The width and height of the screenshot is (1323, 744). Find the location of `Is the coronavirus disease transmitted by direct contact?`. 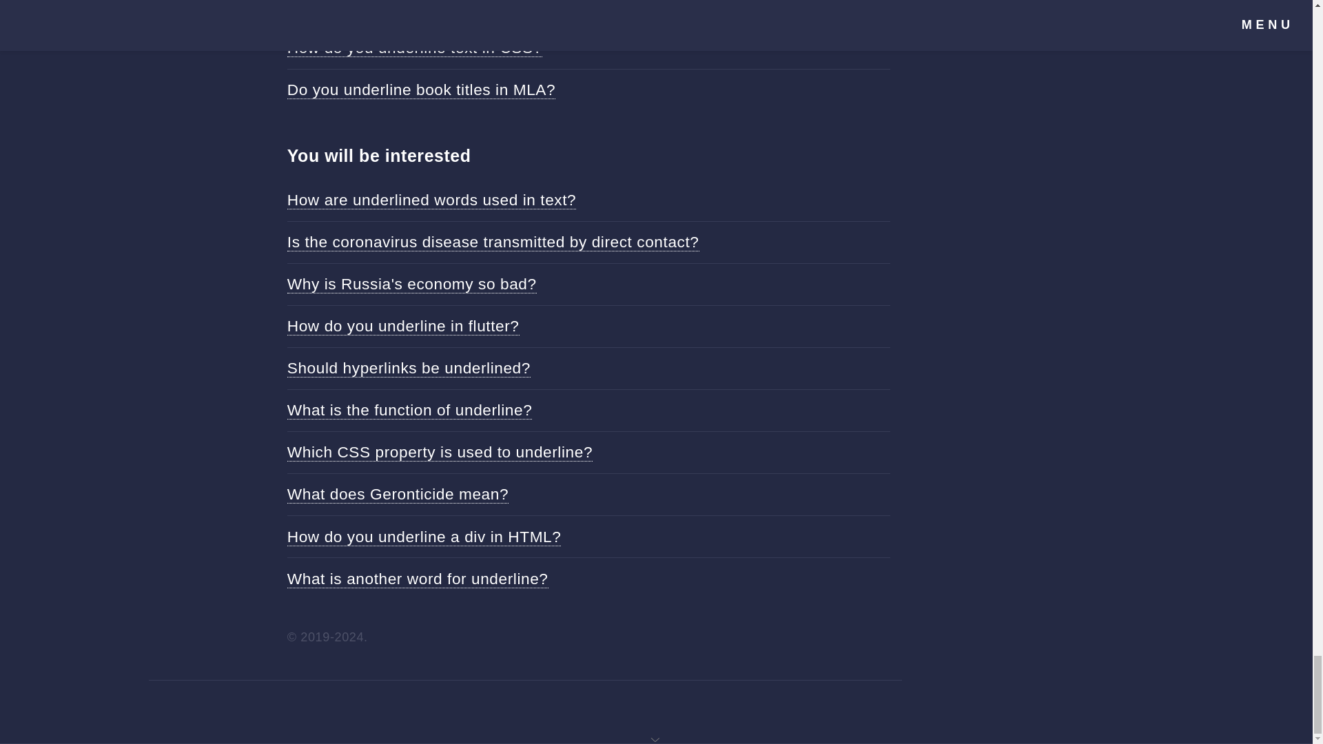

Is the coronavirus disease transmitted by direct contact? is located at coordinates (493, 242).